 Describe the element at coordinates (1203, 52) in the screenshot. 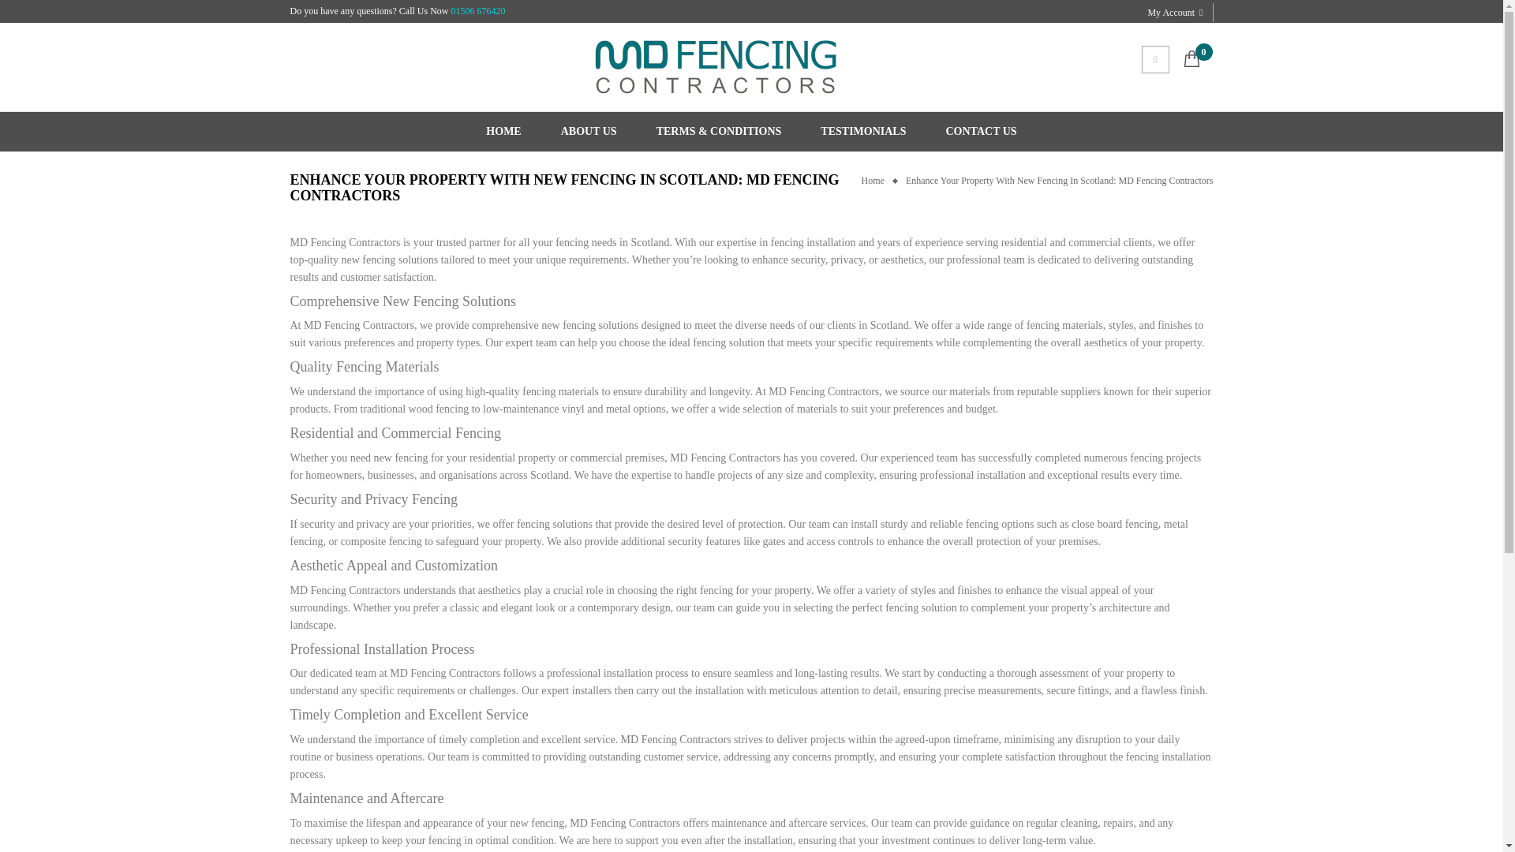

I see `View your shopping cart` at that location.